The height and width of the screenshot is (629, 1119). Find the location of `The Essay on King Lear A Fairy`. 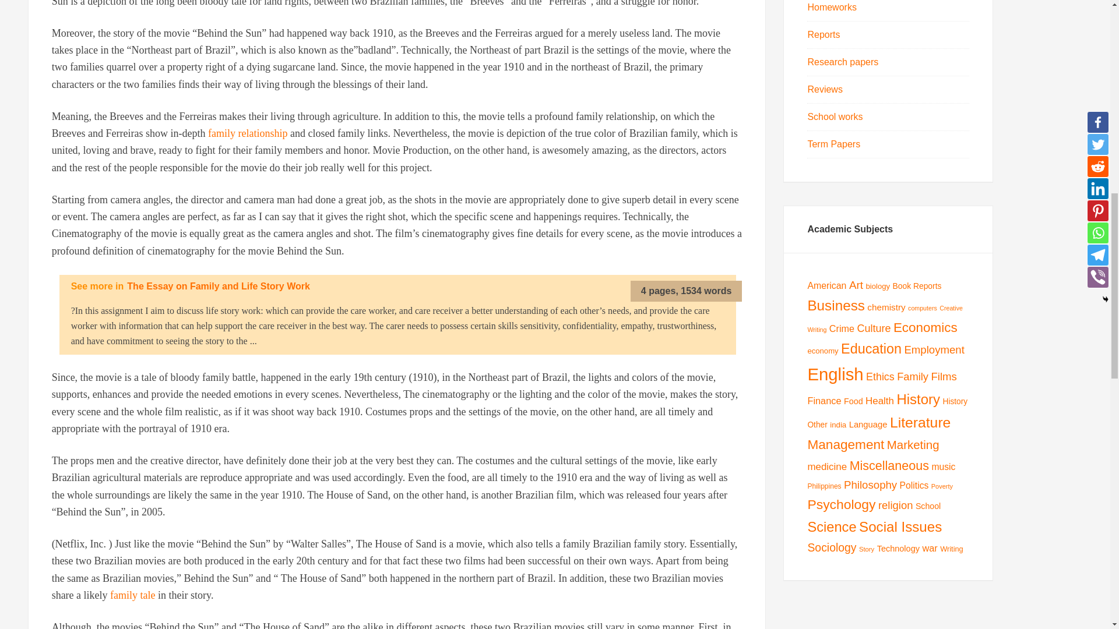

The Essay on King Lear A Fairy is located at coordinates (132, 595).